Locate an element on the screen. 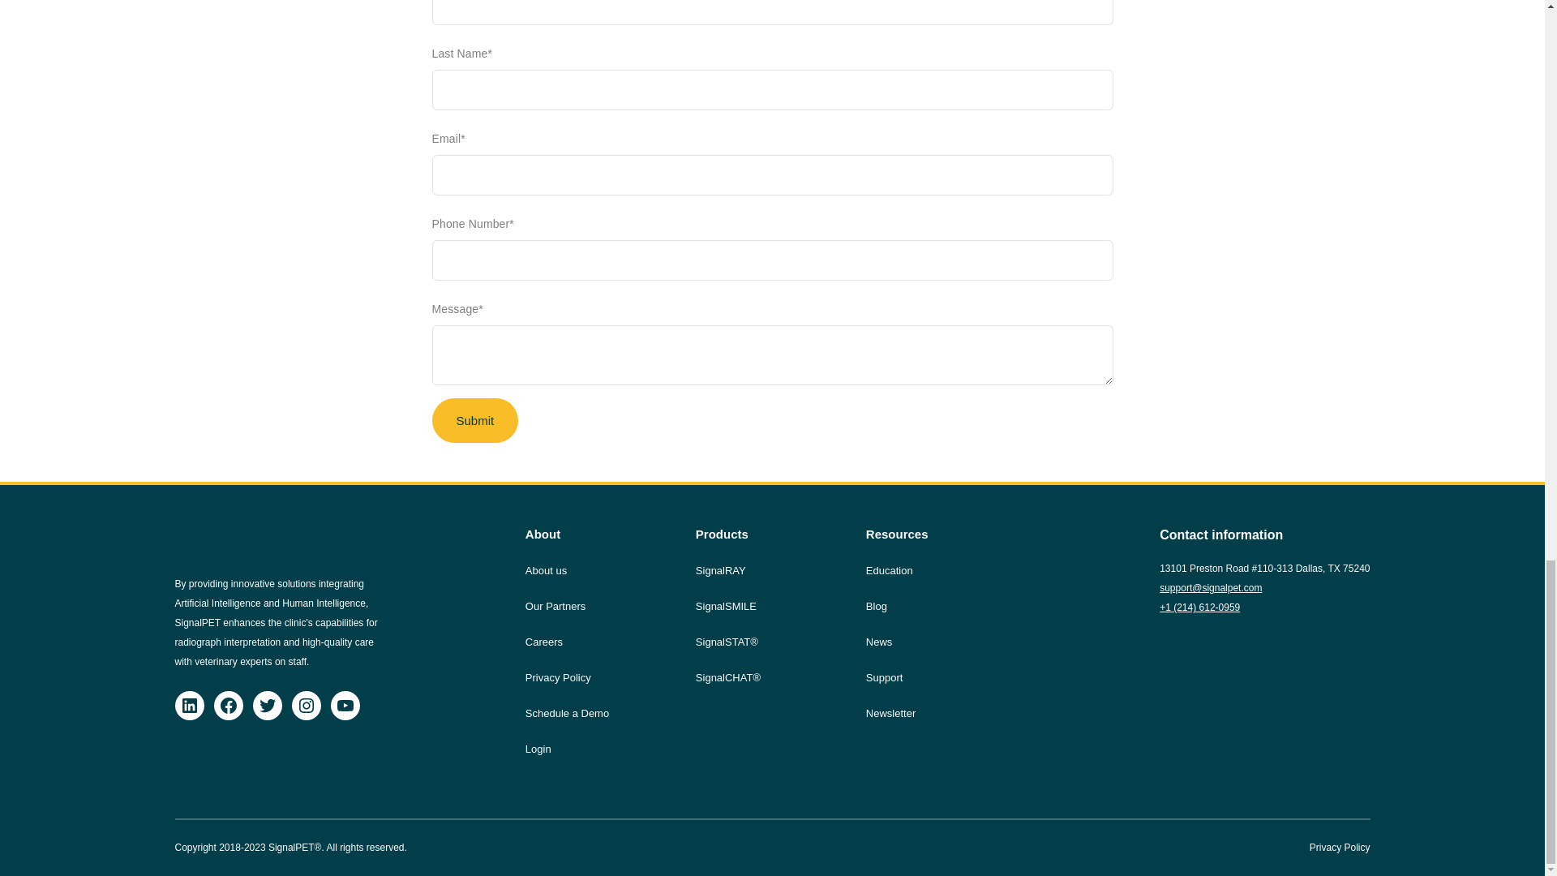 This screenshot has width=1557, height=876. Education is located at coordinates (889, 571).